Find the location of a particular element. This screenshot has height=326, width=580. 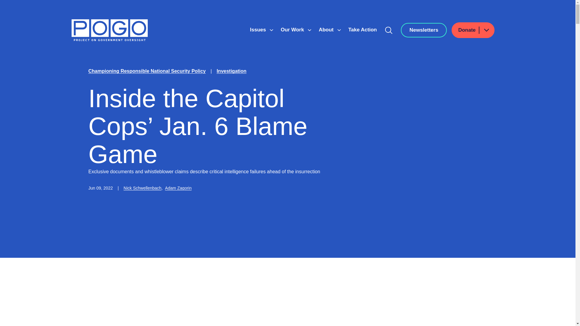

Issues is located at coordinates (259, 30).